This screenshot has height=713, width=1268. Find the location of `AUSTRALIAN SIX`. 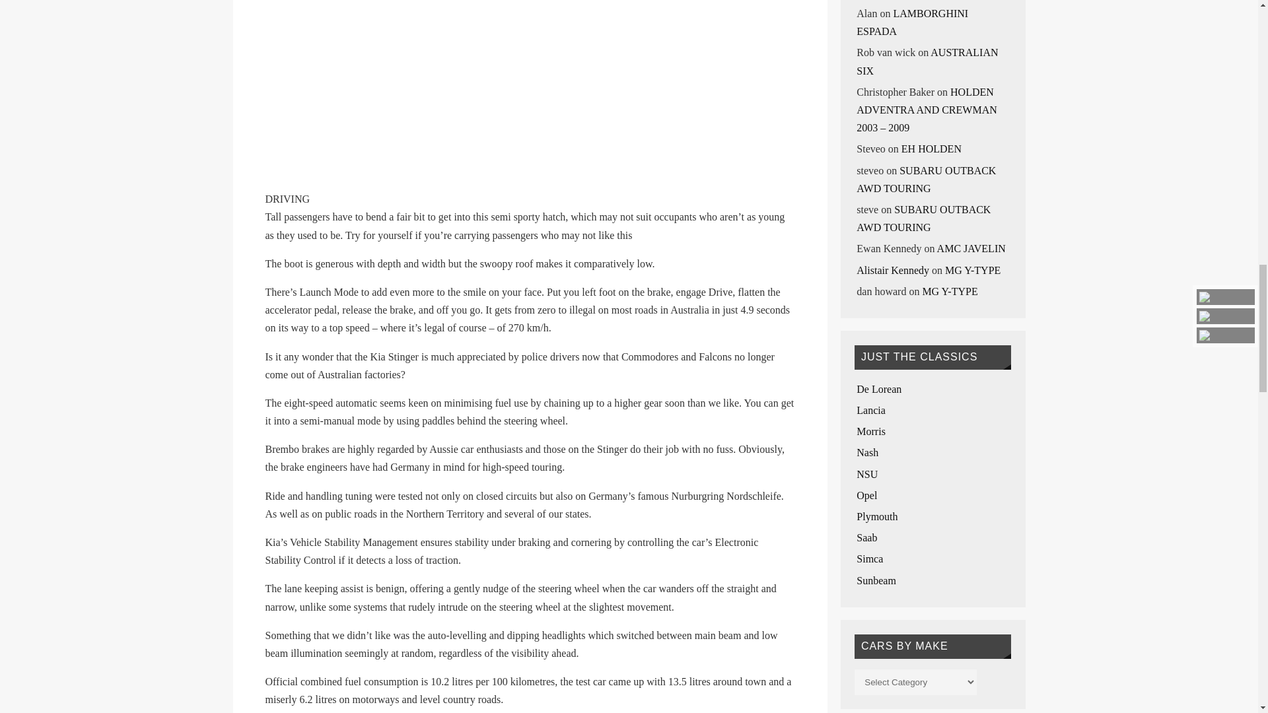

AUSTRALIAN SIX is located at coordinates (927, 61).